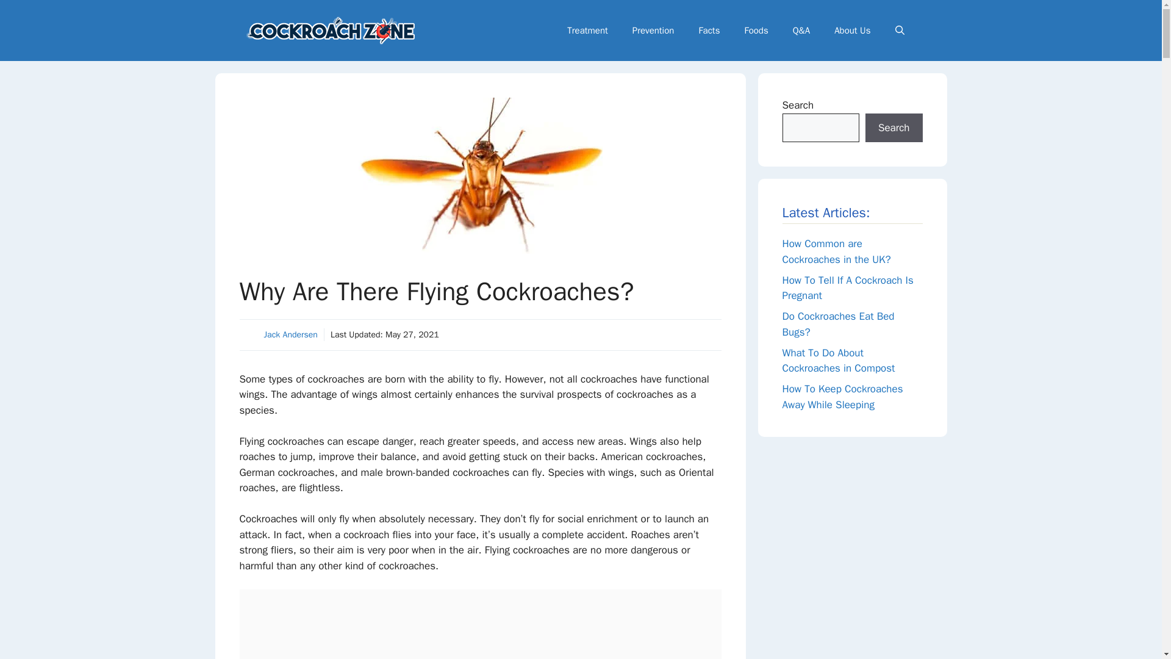  Describe the element at coordinates (756, 31) in the screenshot. I see `Foods` at that location.